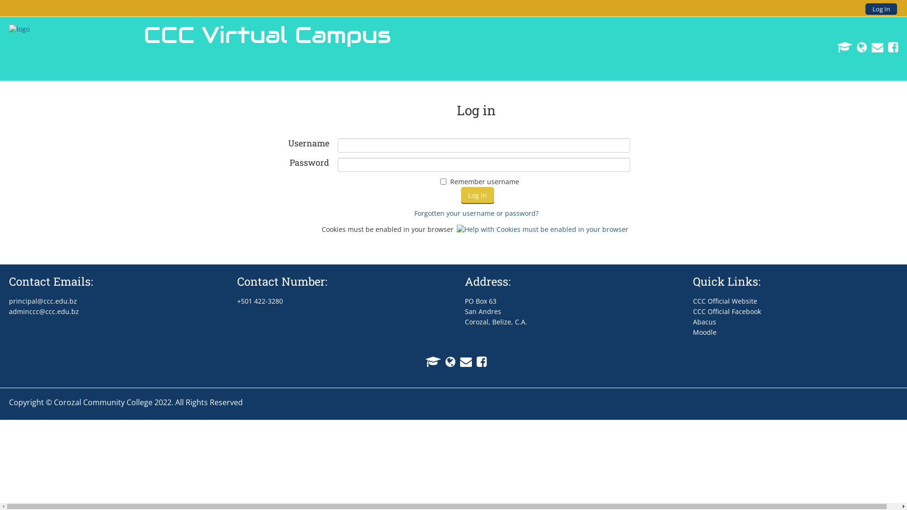 The image size is (907, 510). I want to click on Forgotten your username or password?, so click(476, 213).